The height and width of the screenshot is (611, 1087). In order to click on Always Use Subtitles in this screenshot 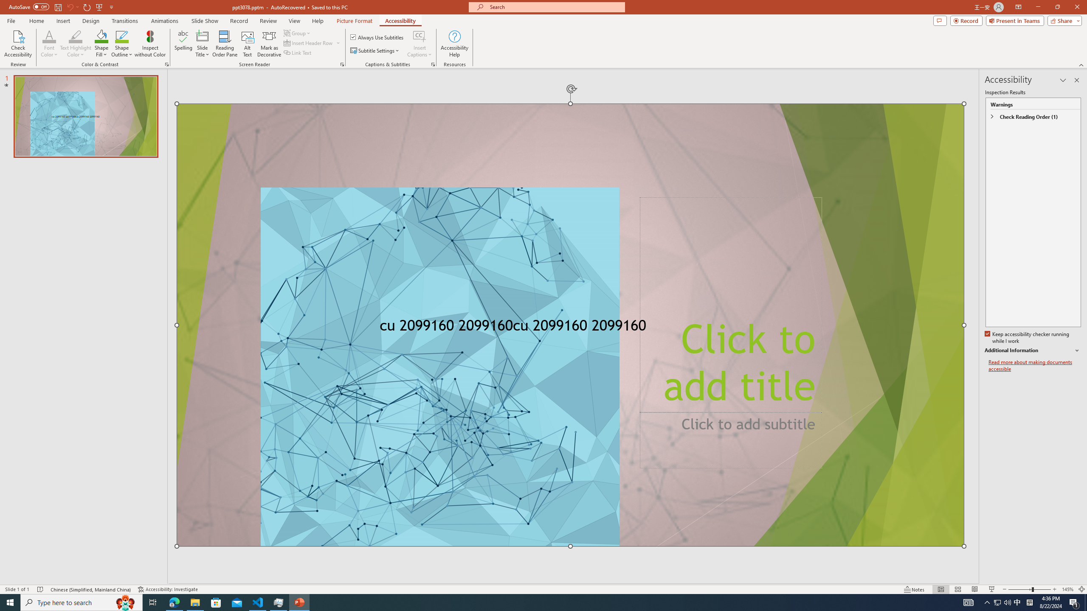, I will do `click(377, 37)`.